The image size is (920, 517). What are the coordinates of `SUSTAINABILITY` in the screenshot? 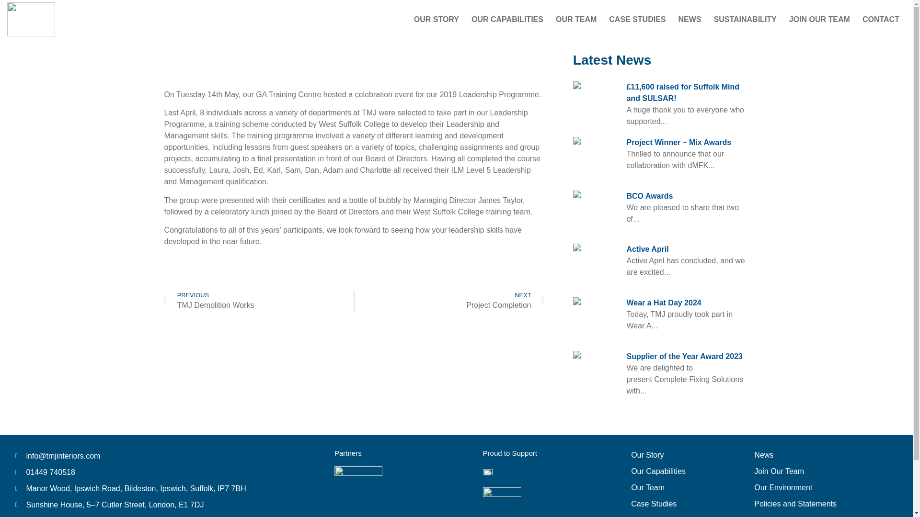 It's located at (678, 487).